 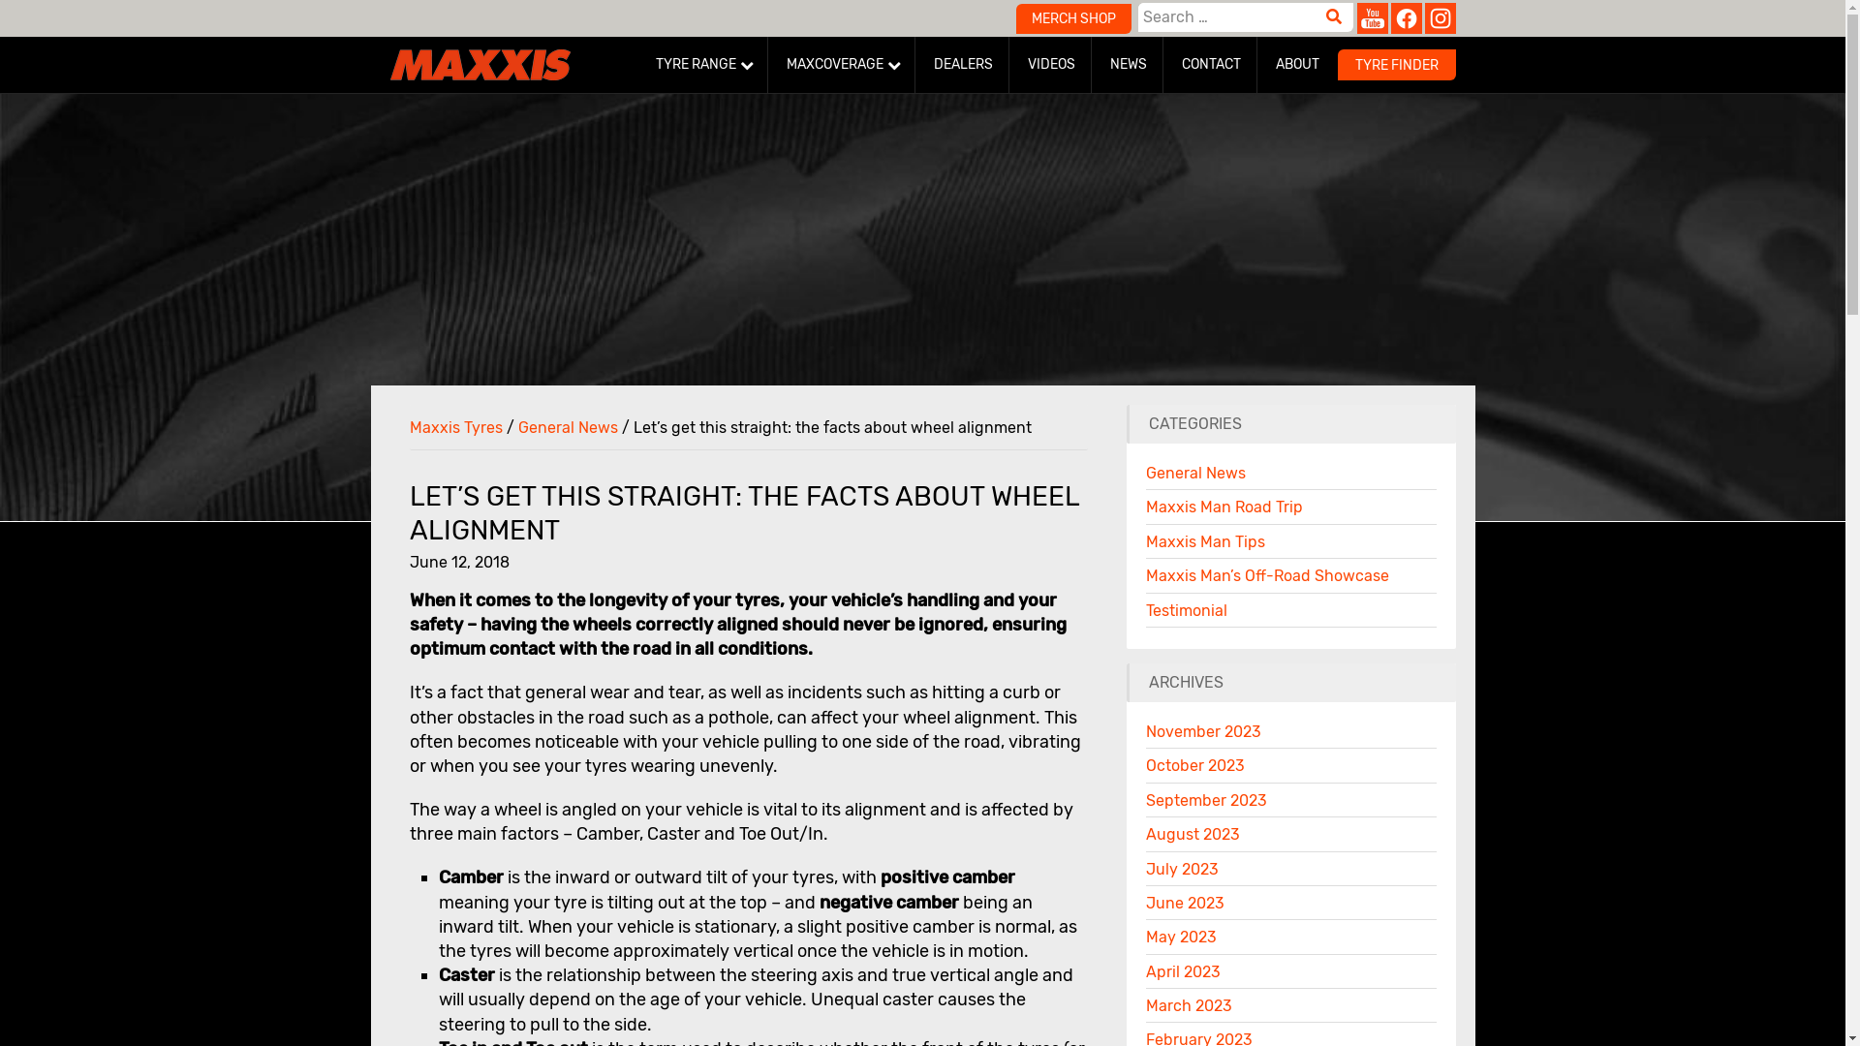 What do you see at coordinates (1073, 19) in the screenshot?
I see `MERCH SHOP` at bounding box center [1073, 19].